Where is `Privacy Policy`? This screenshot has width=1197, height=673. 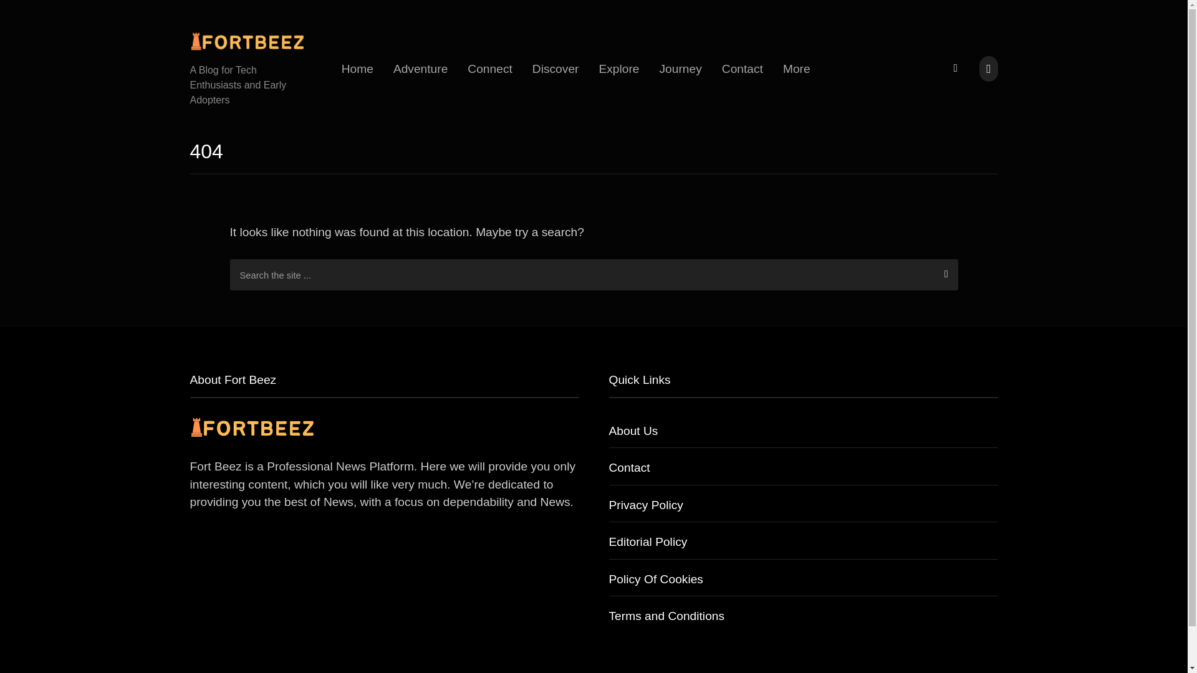
Privacy Policy is located at coordinates (645, 505).